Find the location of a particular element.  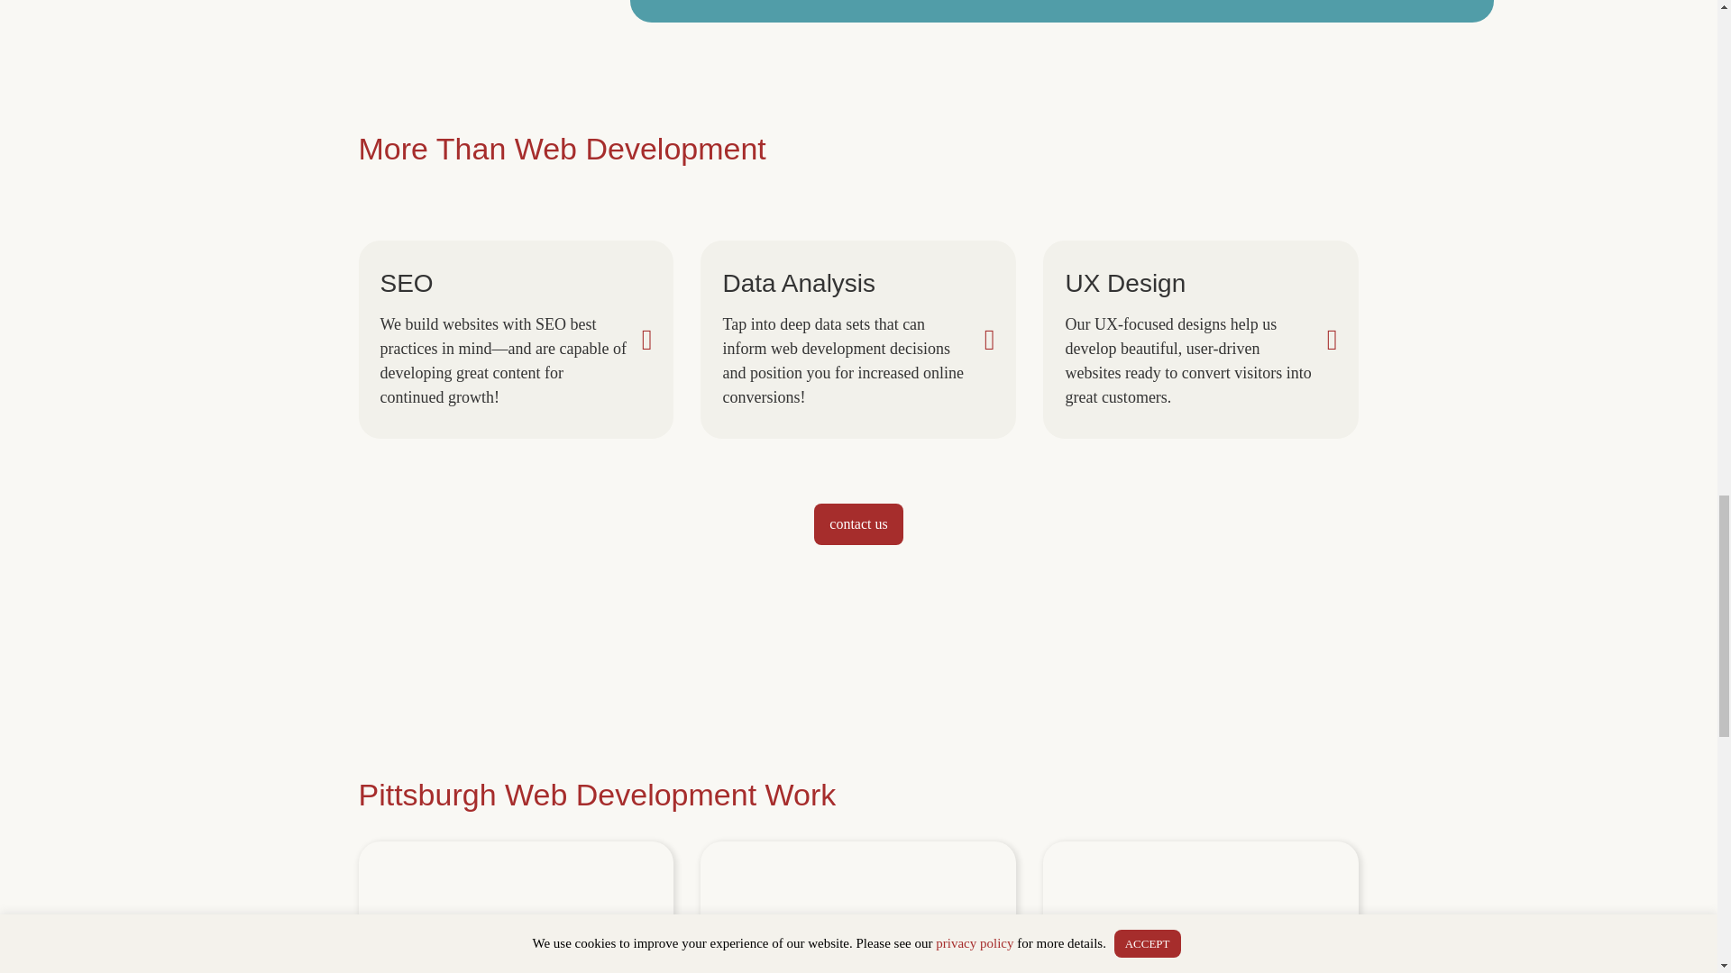

Pittsburgh Web Development Work is located at coordinates (597, 794).